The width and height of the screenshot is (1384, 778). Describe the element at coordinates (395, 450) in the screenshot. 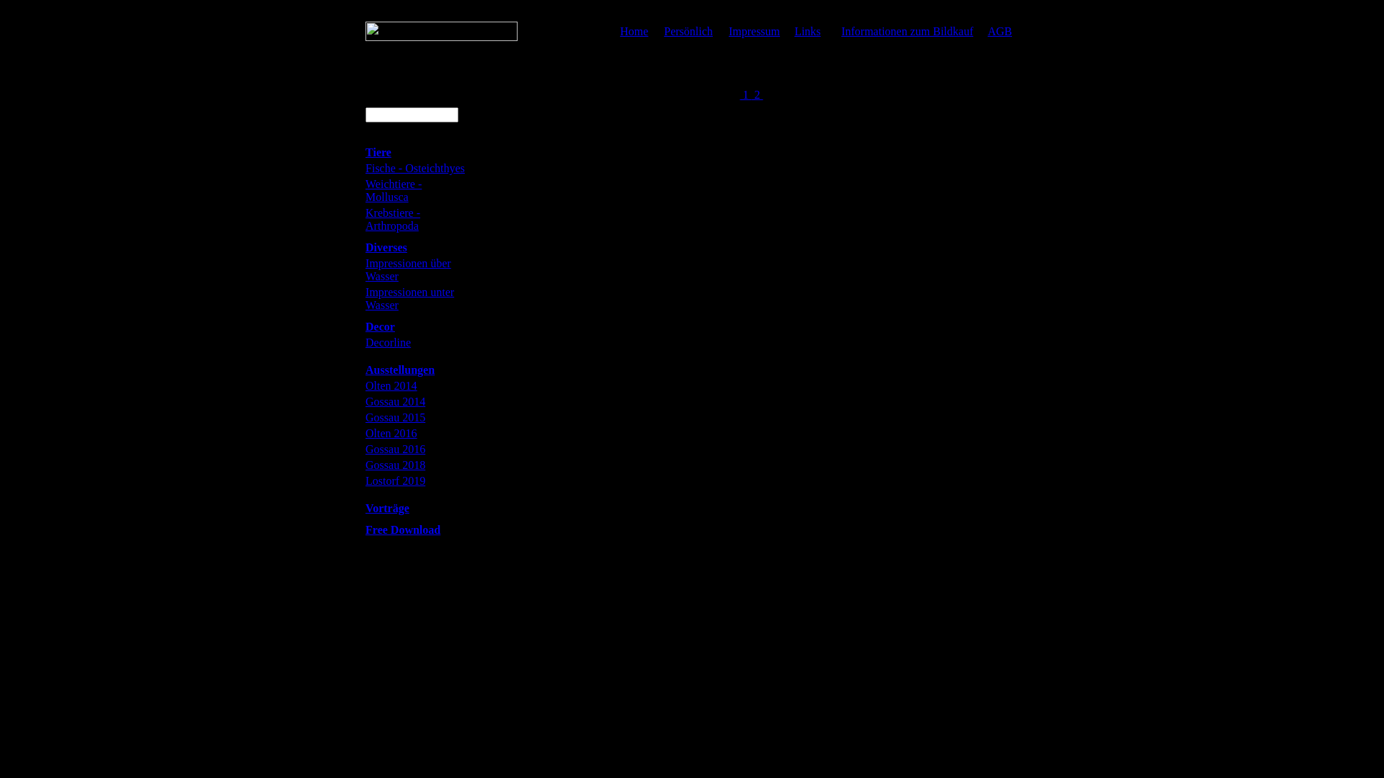

I see `Gossau 2016` at that location.